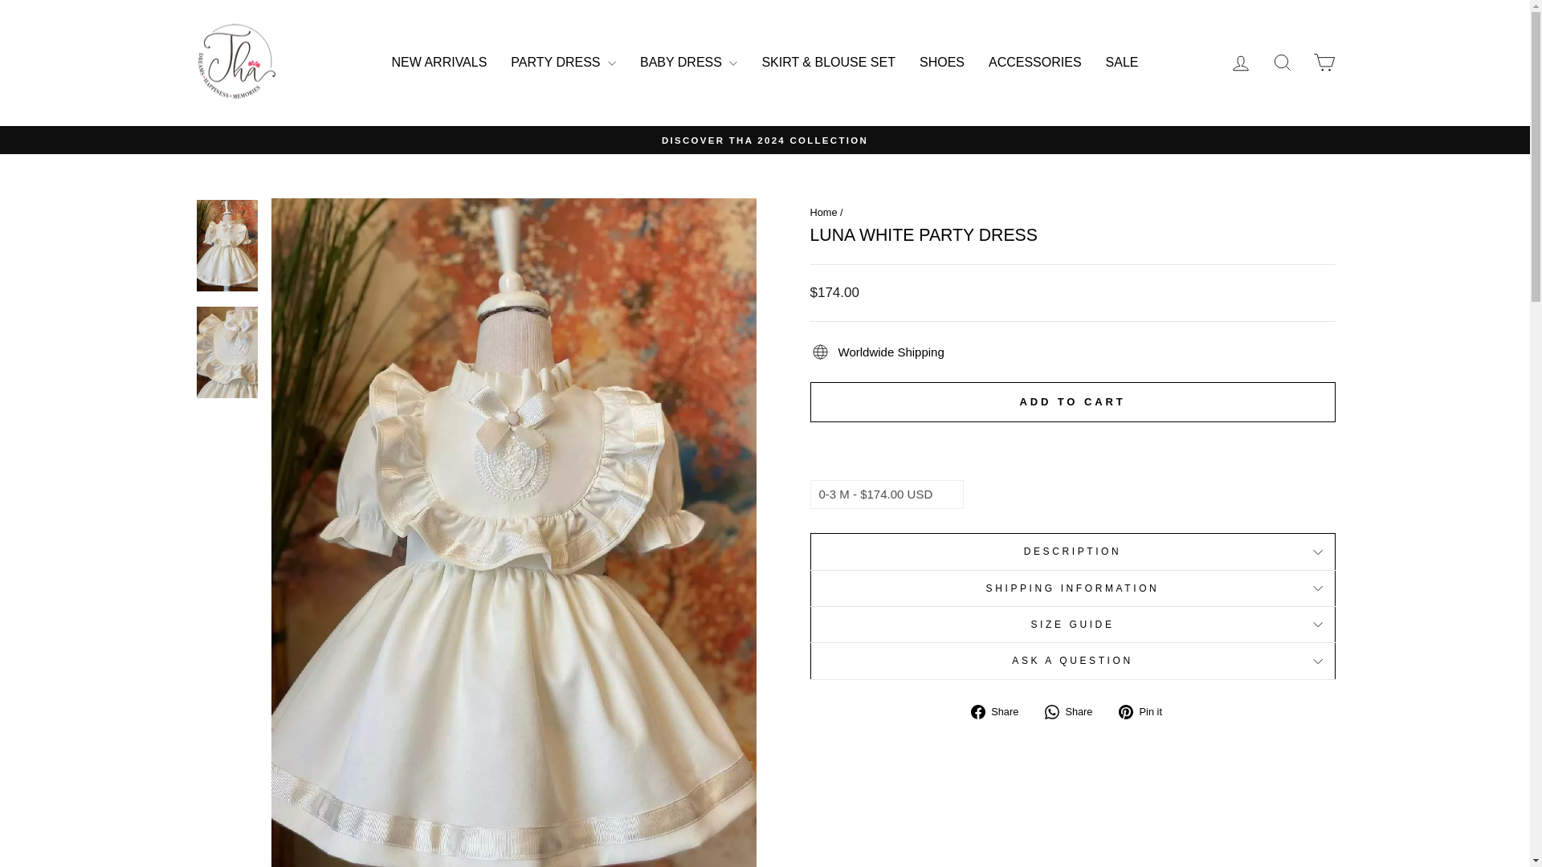 This screenshot has height=867, width=1542. I want to click on NEW ARRIVALS, so click(439, 63).